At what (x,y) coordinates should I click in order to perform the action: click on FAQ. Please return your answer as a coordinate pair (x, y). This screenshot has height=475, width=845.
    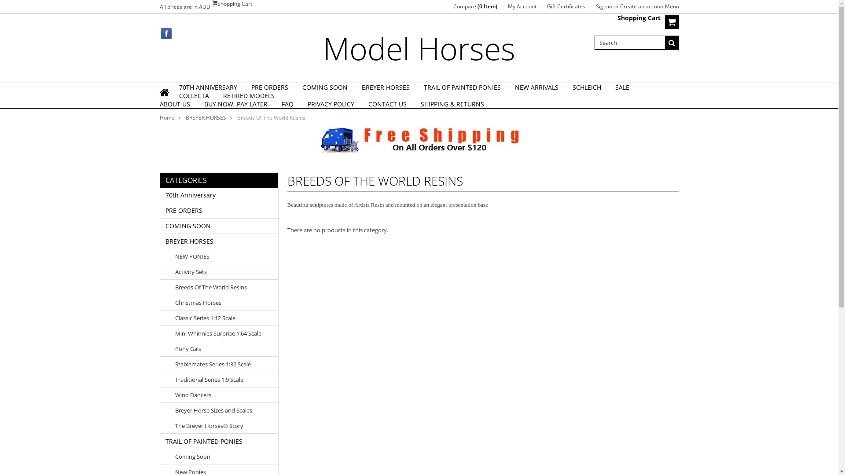
    Looking at the image, I should click on (288, 104).